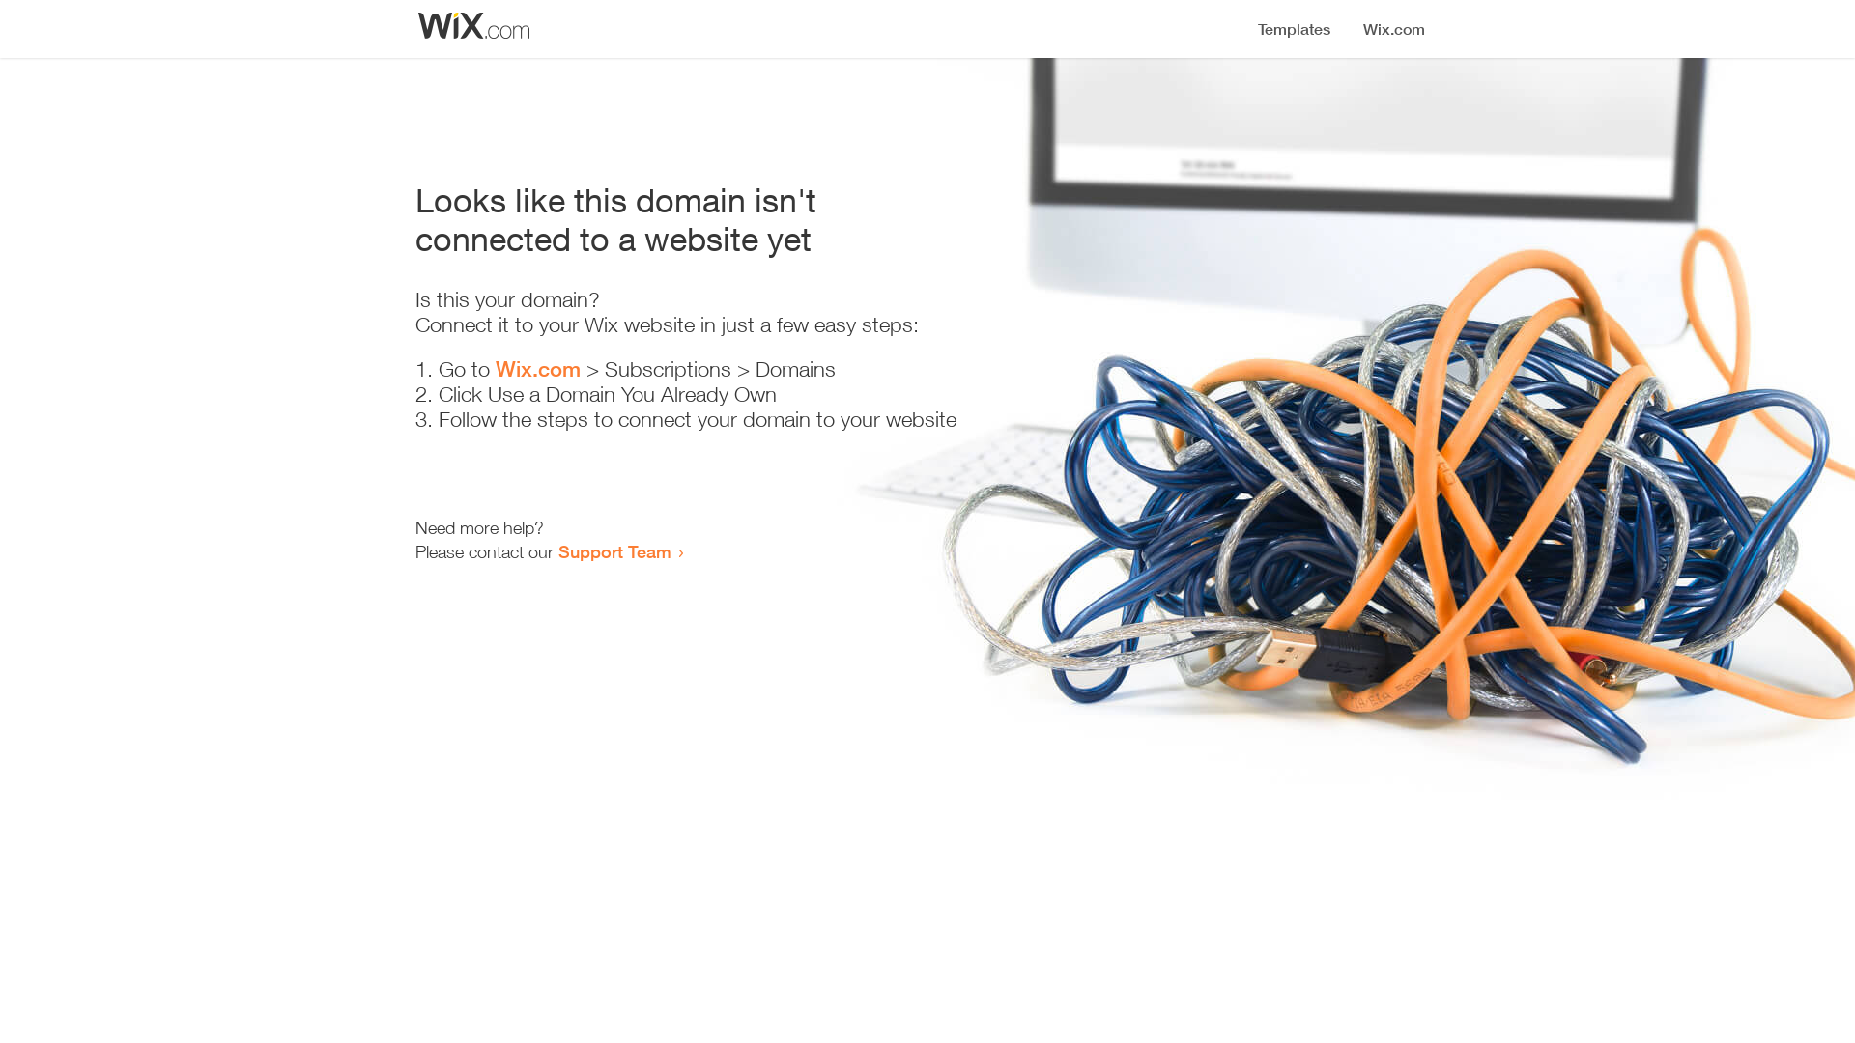  I want to click on Wix.com, so click(538, 369).